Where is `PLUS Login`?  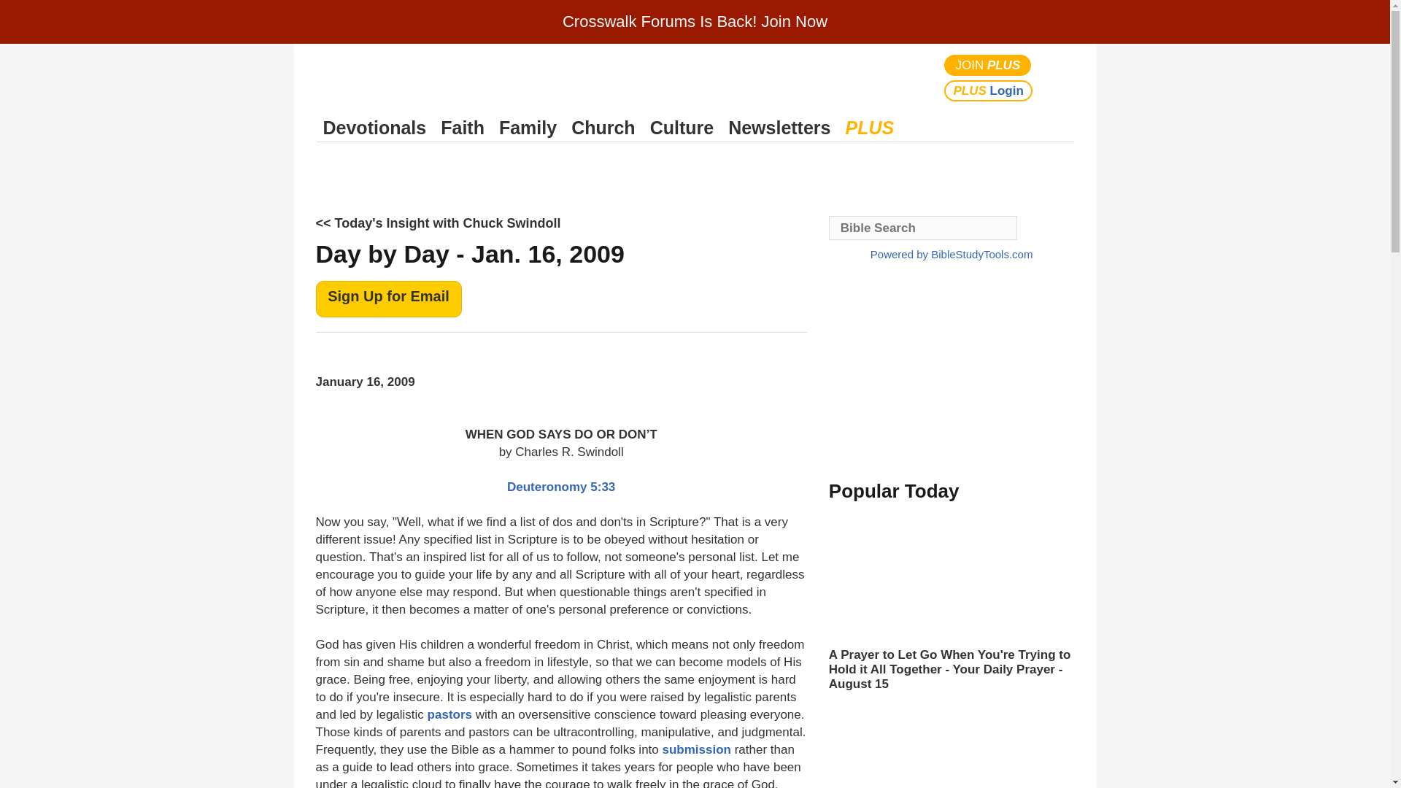 PLUS Login is located at coordinates (988, 90).